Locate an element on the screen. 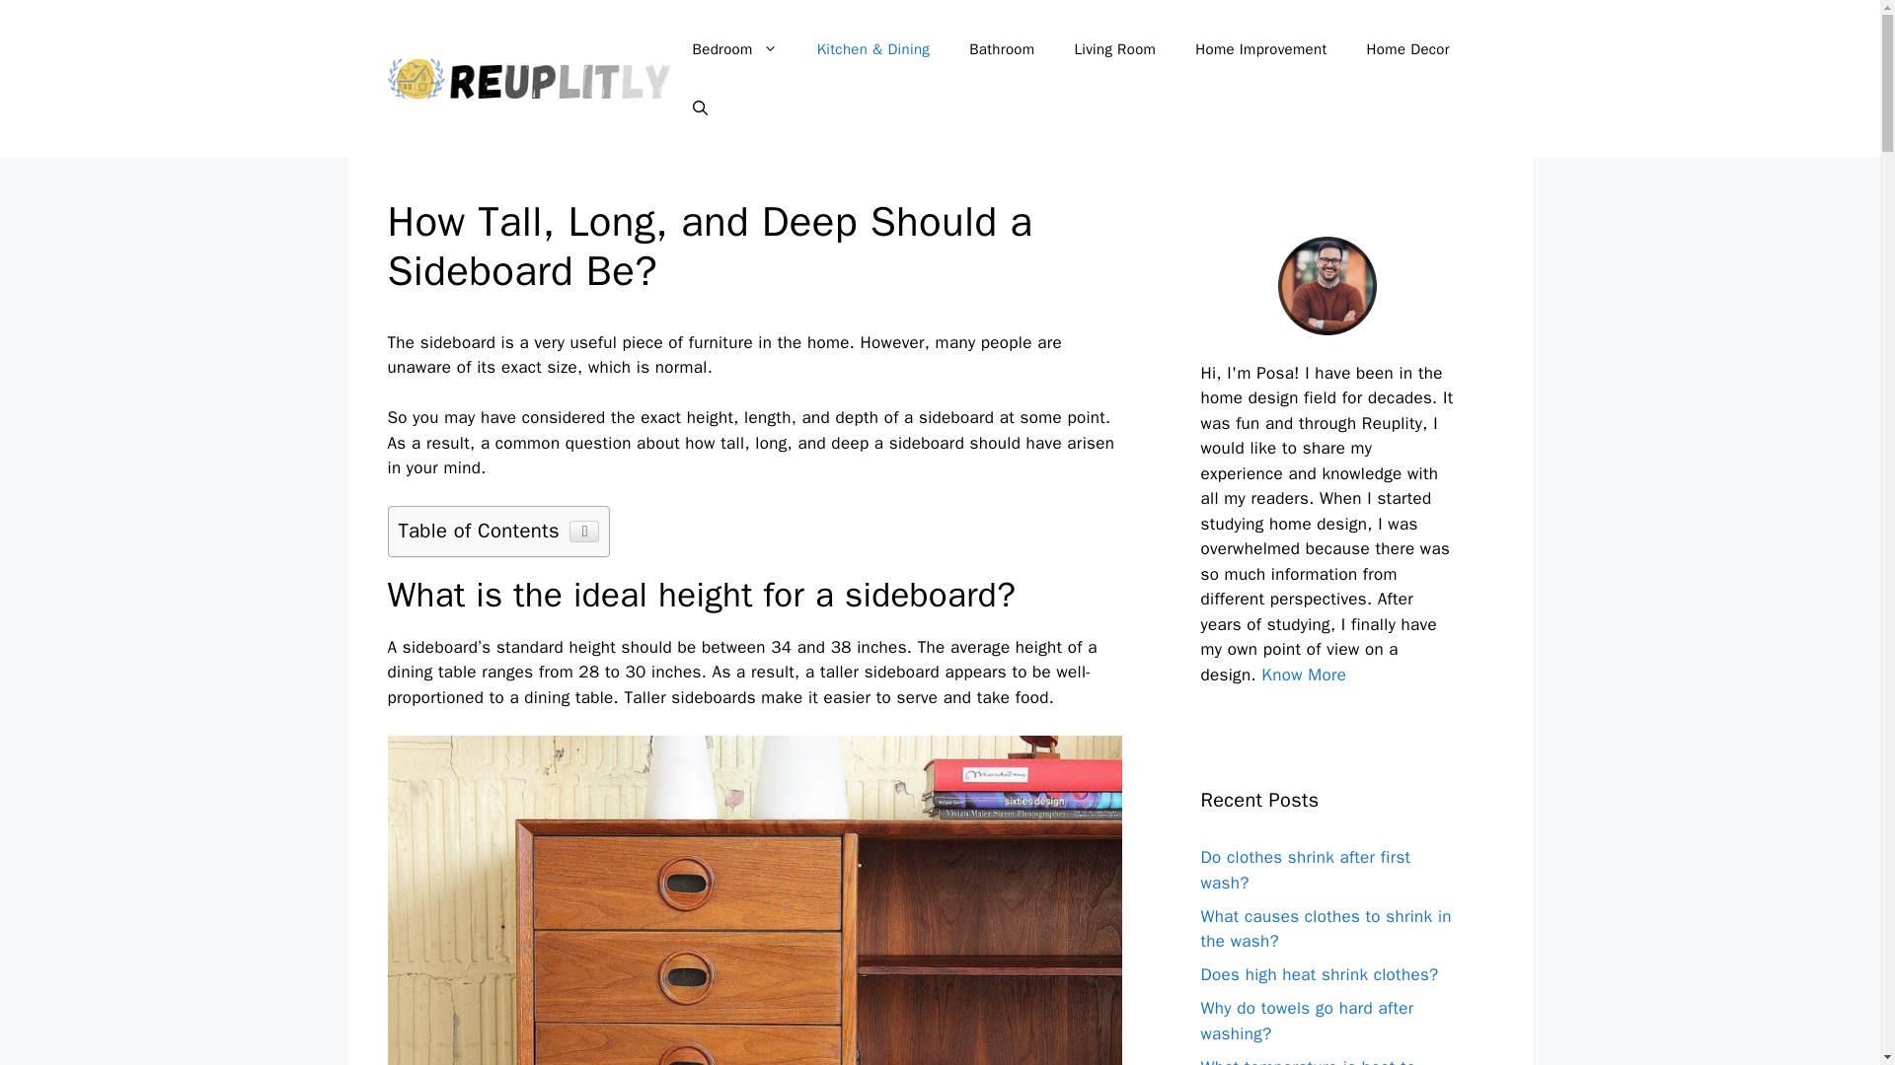 The image size is (1895, 1065). Living Room is located at coordinates (1113, 49).